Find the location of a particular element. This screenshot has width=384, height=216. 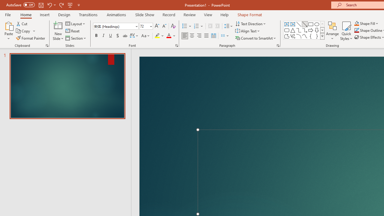

Font Color Red is located at coordinates (169, 36).